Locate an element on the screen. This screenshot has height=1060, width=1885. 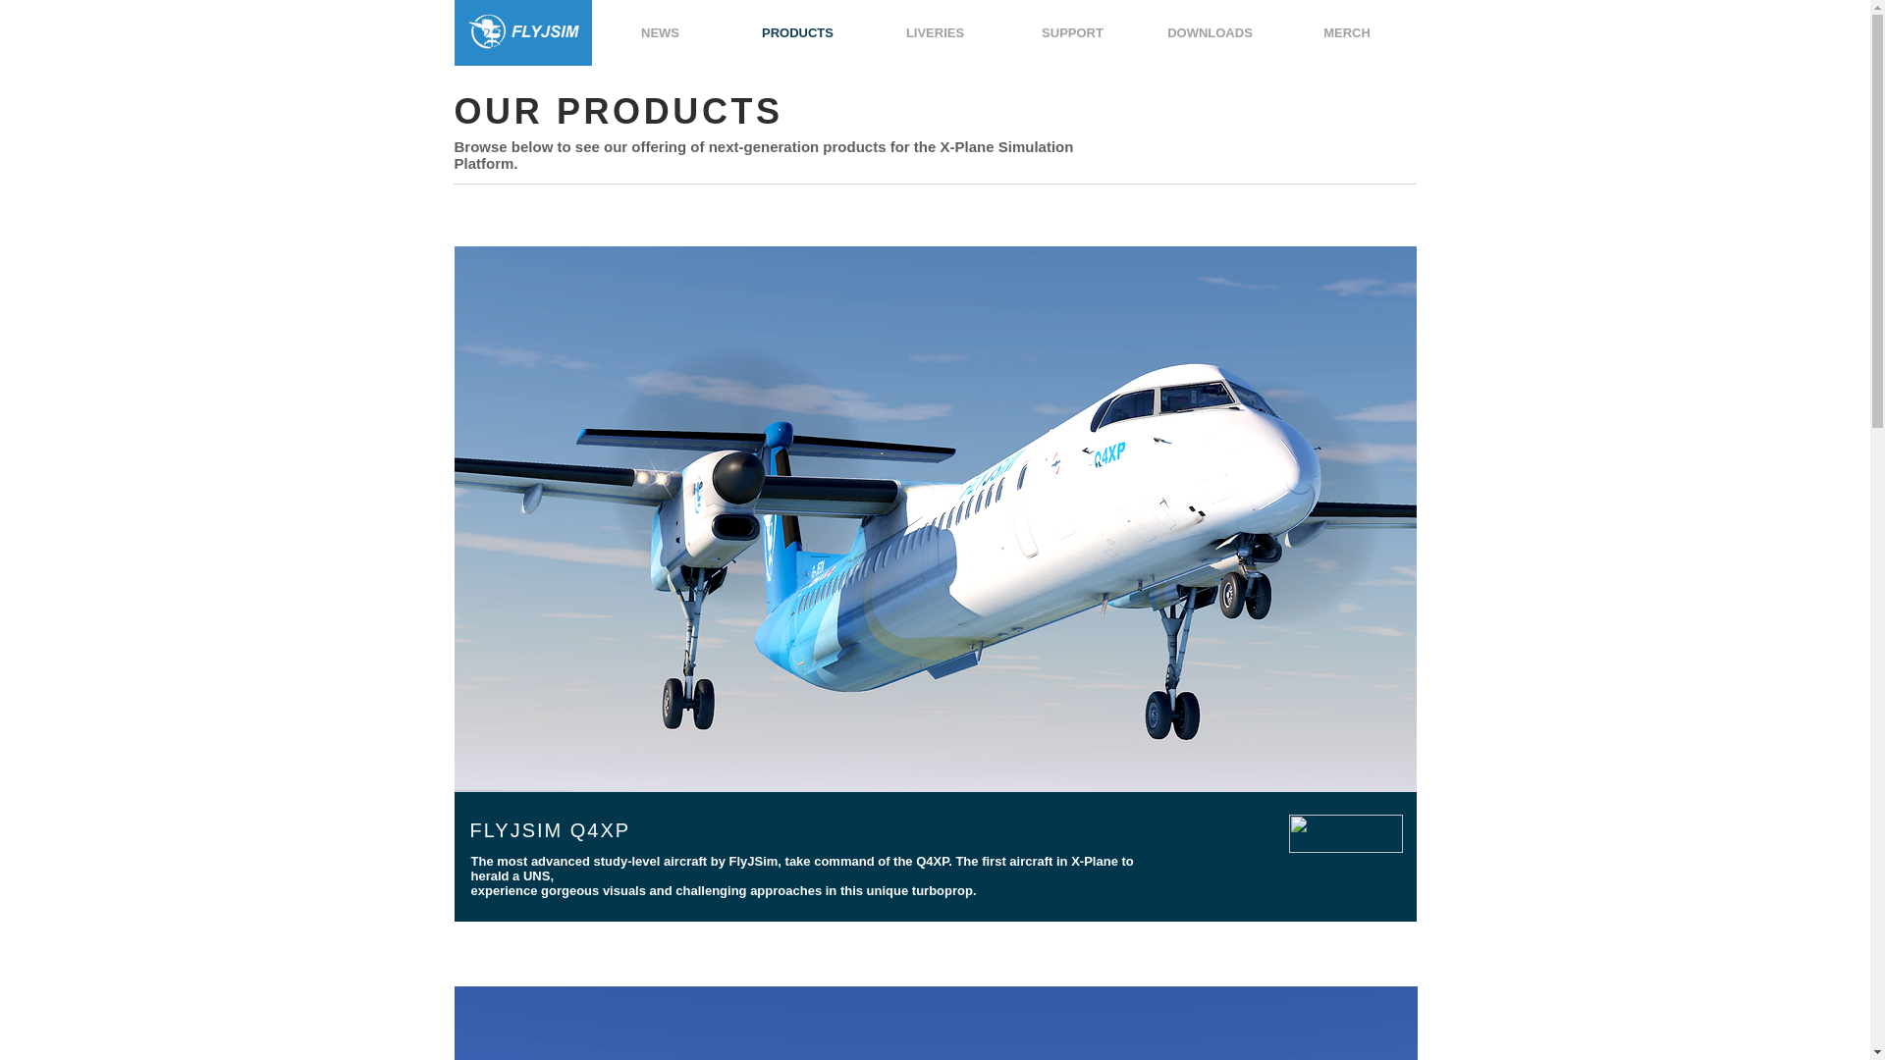
MERCH is located at coordinates (1346, 32).